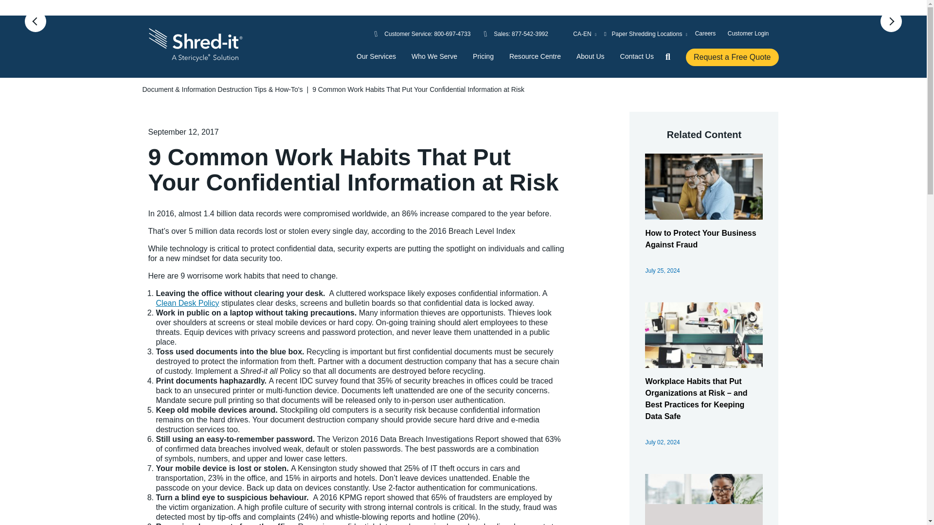 The image size is (934, 525). I want to click on Sales: 877-542-3992, so click(521, 34).